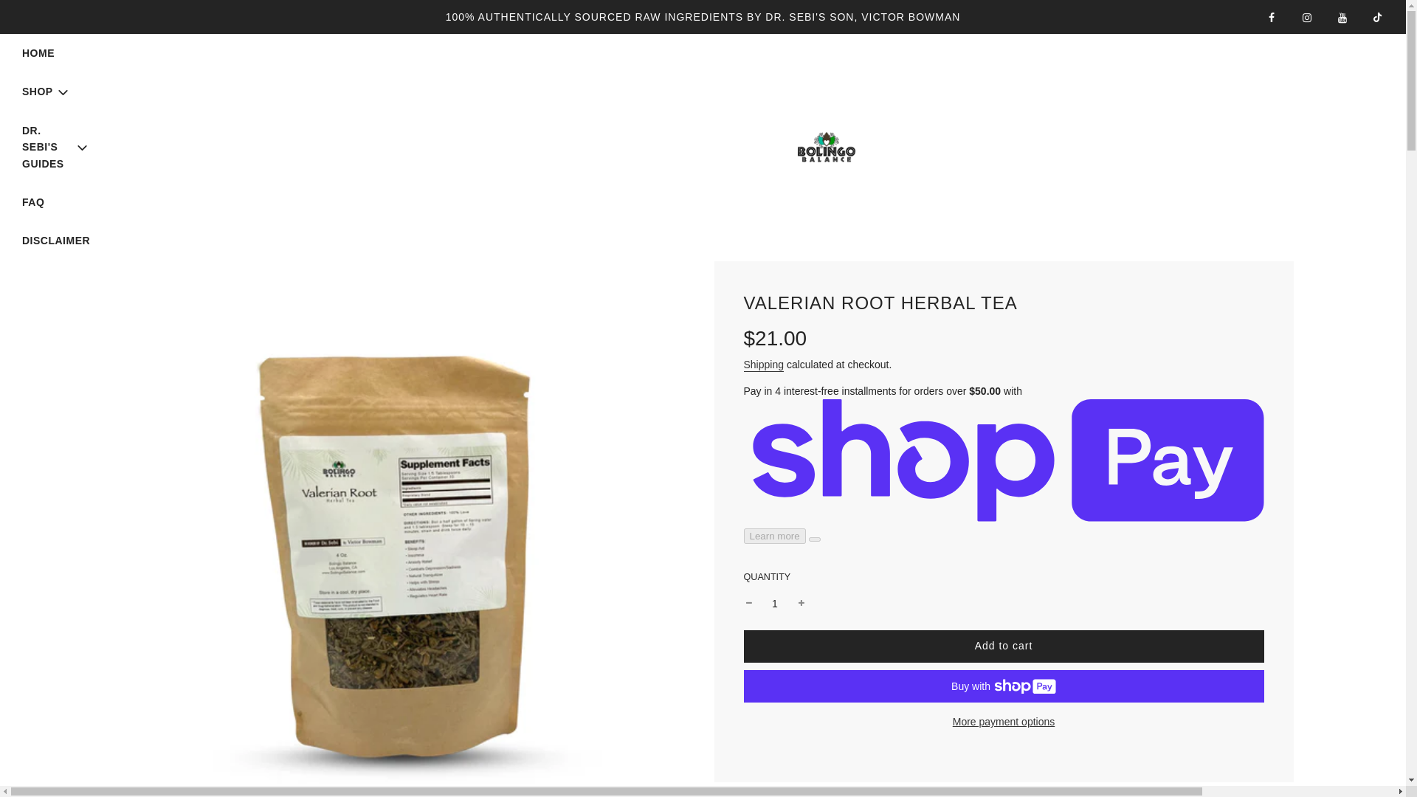 This screenshot has height=797, width=1417. What do you see at coordinates (56, 148) in the screenshot?
I see `DR. SEBI'S GUIDES` at bounding box center [56, 148].